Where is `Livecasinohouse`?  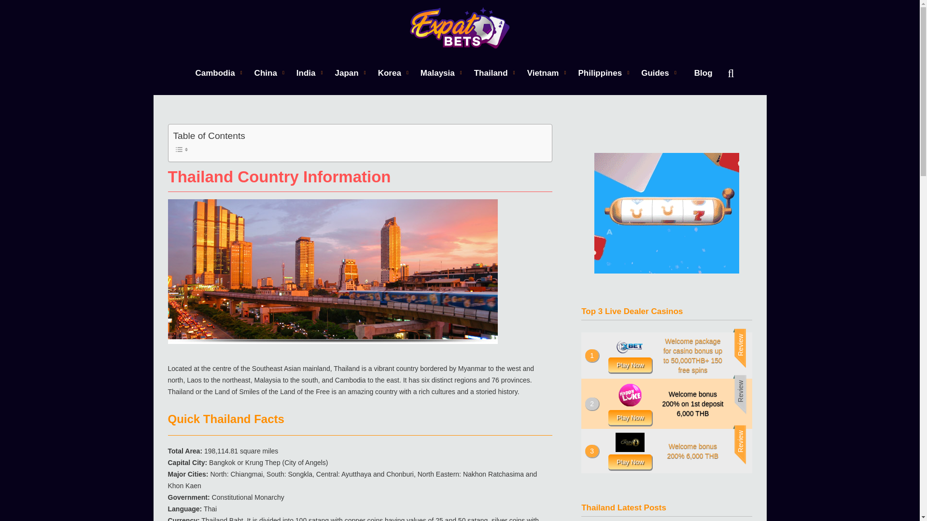 Livecasinohouse is located at coordinates (630, 462).